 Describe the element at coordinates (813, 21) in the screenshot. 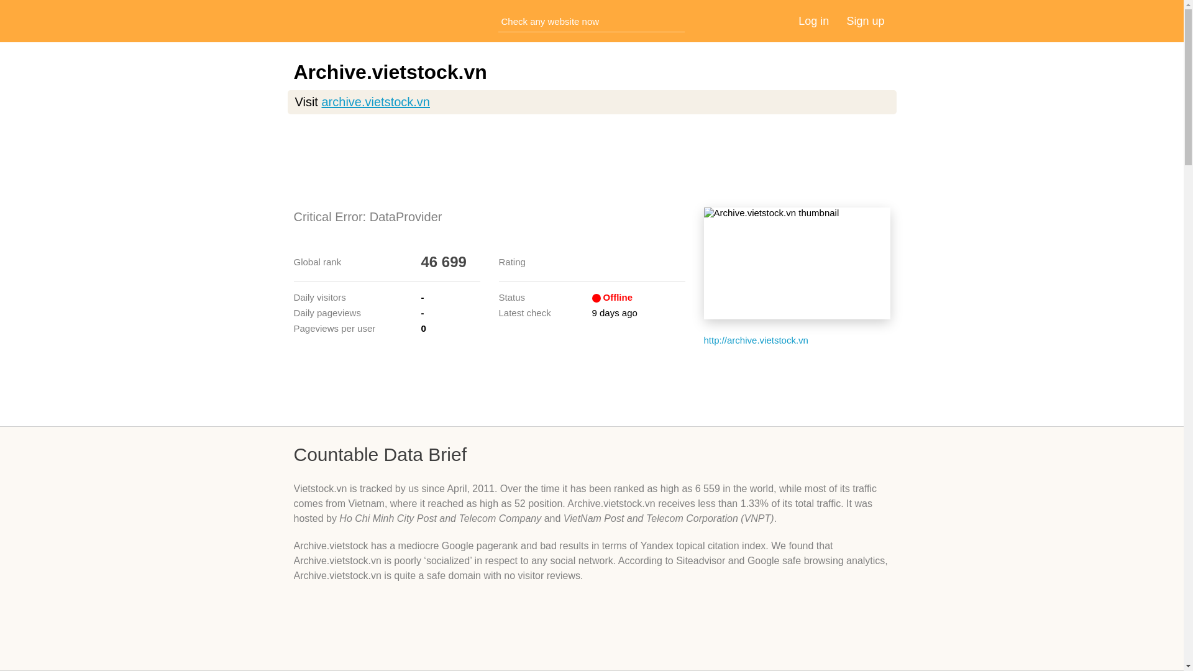

I see `Log in` at that location.